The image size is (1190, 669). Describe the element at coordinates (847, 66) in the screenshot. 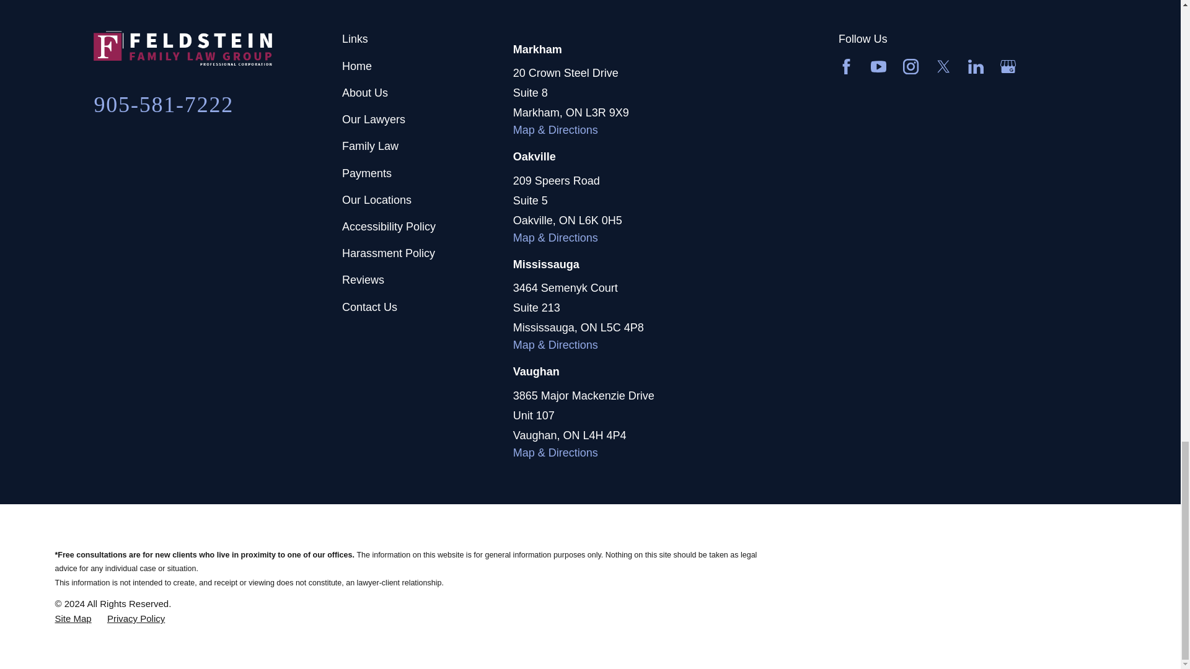

I see `Facebook` at that location.